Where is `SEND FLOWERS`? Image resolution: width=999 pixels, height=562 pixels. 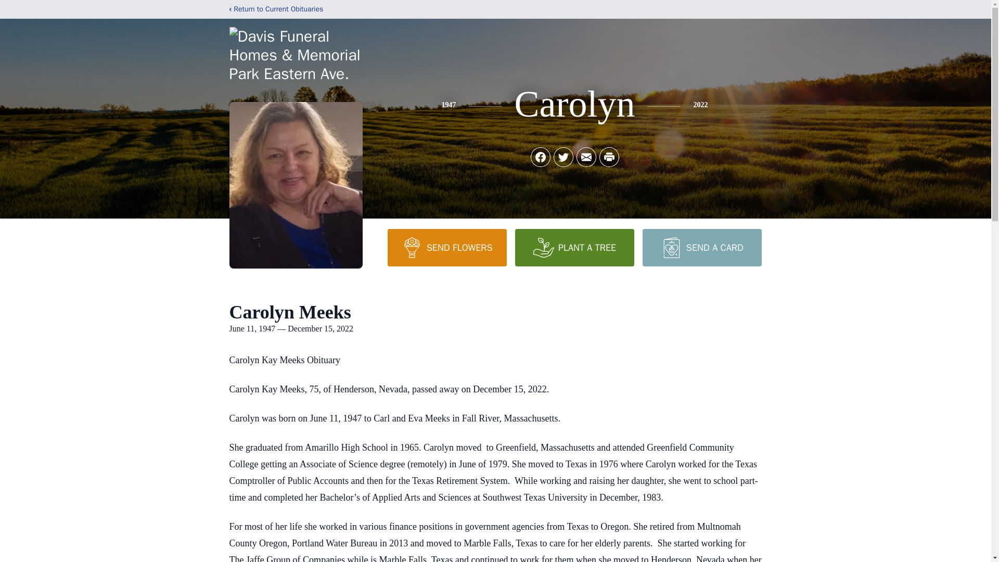
SEND FLOWERS is located at coordinates (446, 247).